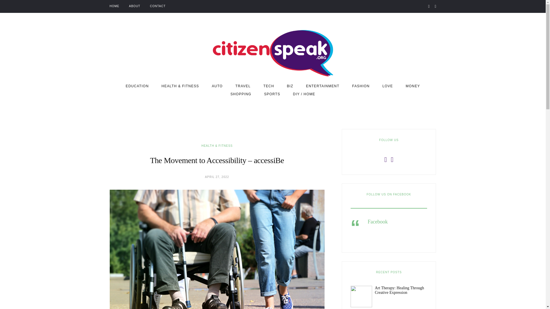 This screenshot has height=309, width=550. Describe the element at coordinates (158, 6) in the screenshot. I see `CONTACT` at that location.